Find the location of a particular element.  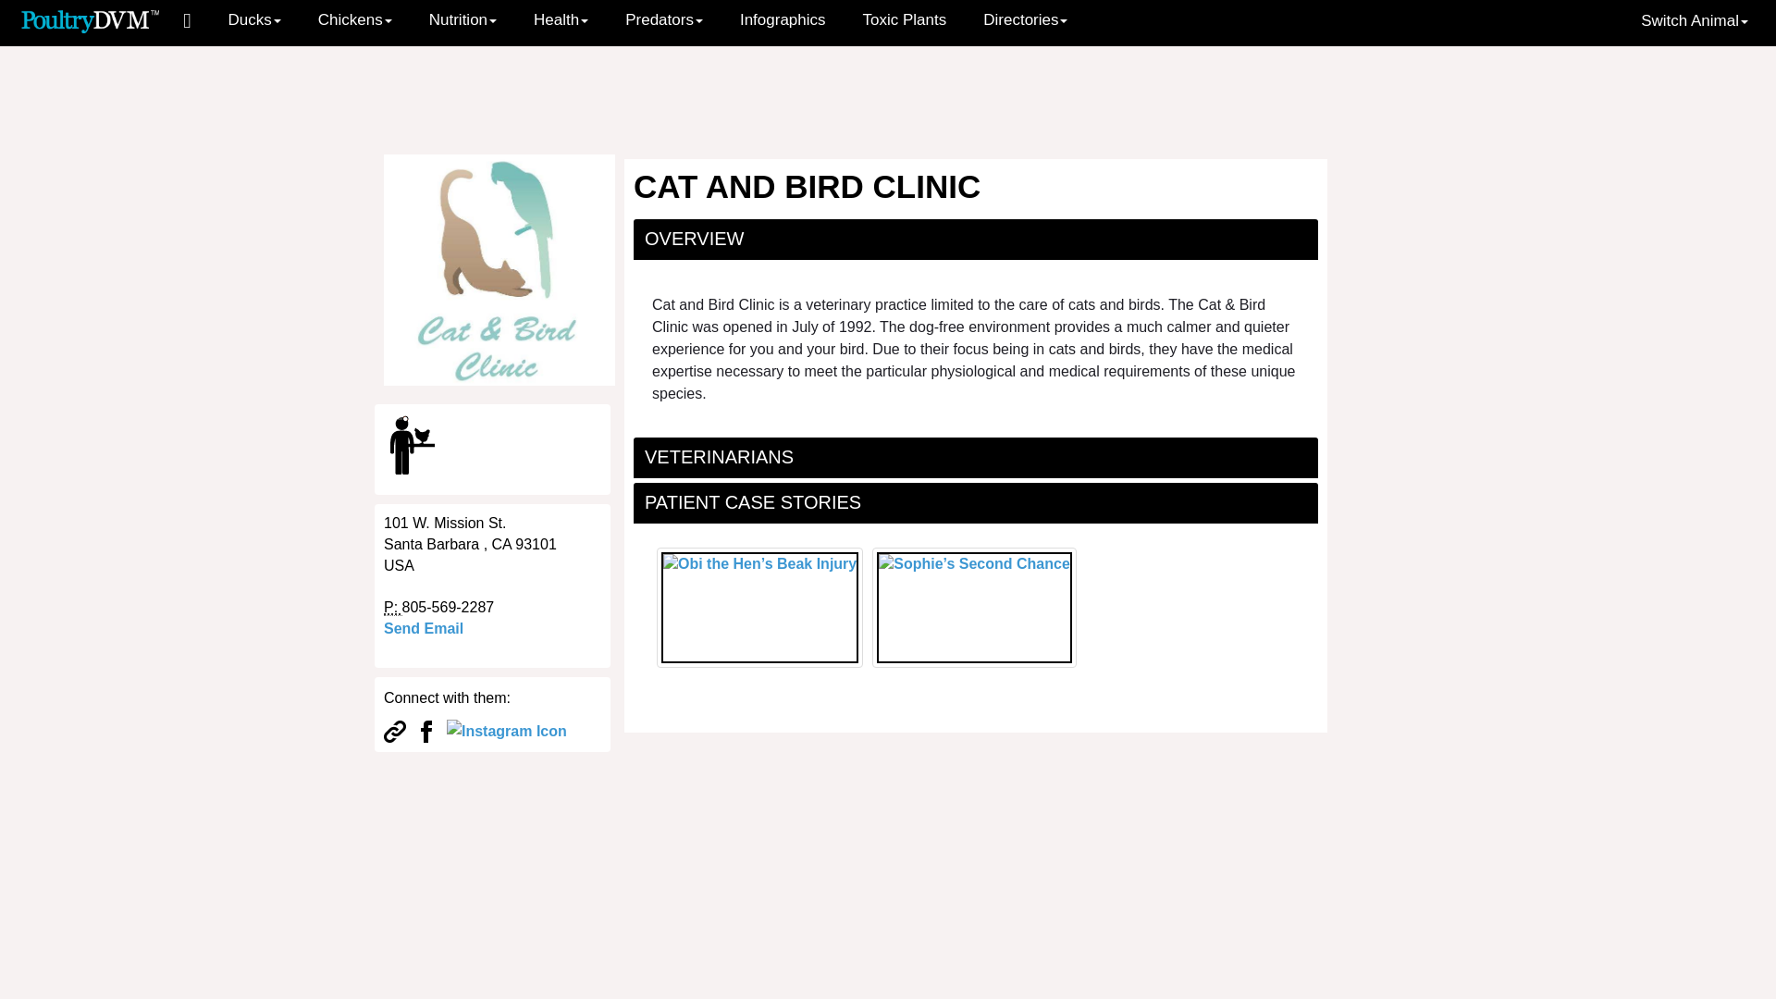

Switch Animal is located at coordinates (1694, 20).